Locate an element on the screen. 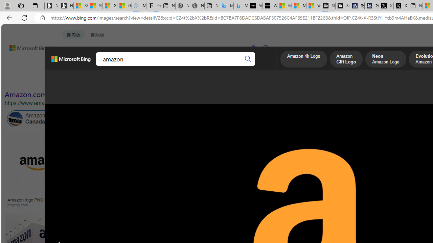 The image size is (433, 243). Amazon.com. Spend less. Smile more. is located at coordinates (66, 94).